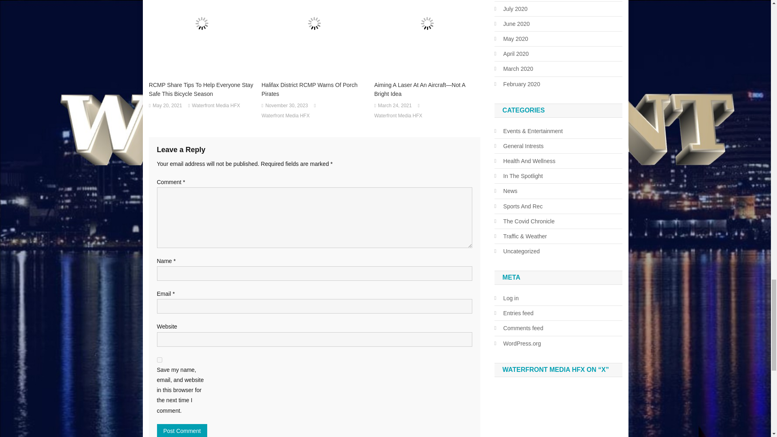 The image size is (777, 437). What do you see at coordinates (182, 431) in the screenshot?
I see `Post Comment` at bounding box center [182, 431].